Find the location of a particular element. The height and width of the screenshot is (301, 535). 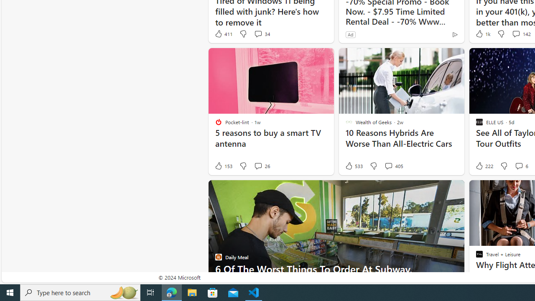

View comments 34 Comment is located at coordinates (258, 33).